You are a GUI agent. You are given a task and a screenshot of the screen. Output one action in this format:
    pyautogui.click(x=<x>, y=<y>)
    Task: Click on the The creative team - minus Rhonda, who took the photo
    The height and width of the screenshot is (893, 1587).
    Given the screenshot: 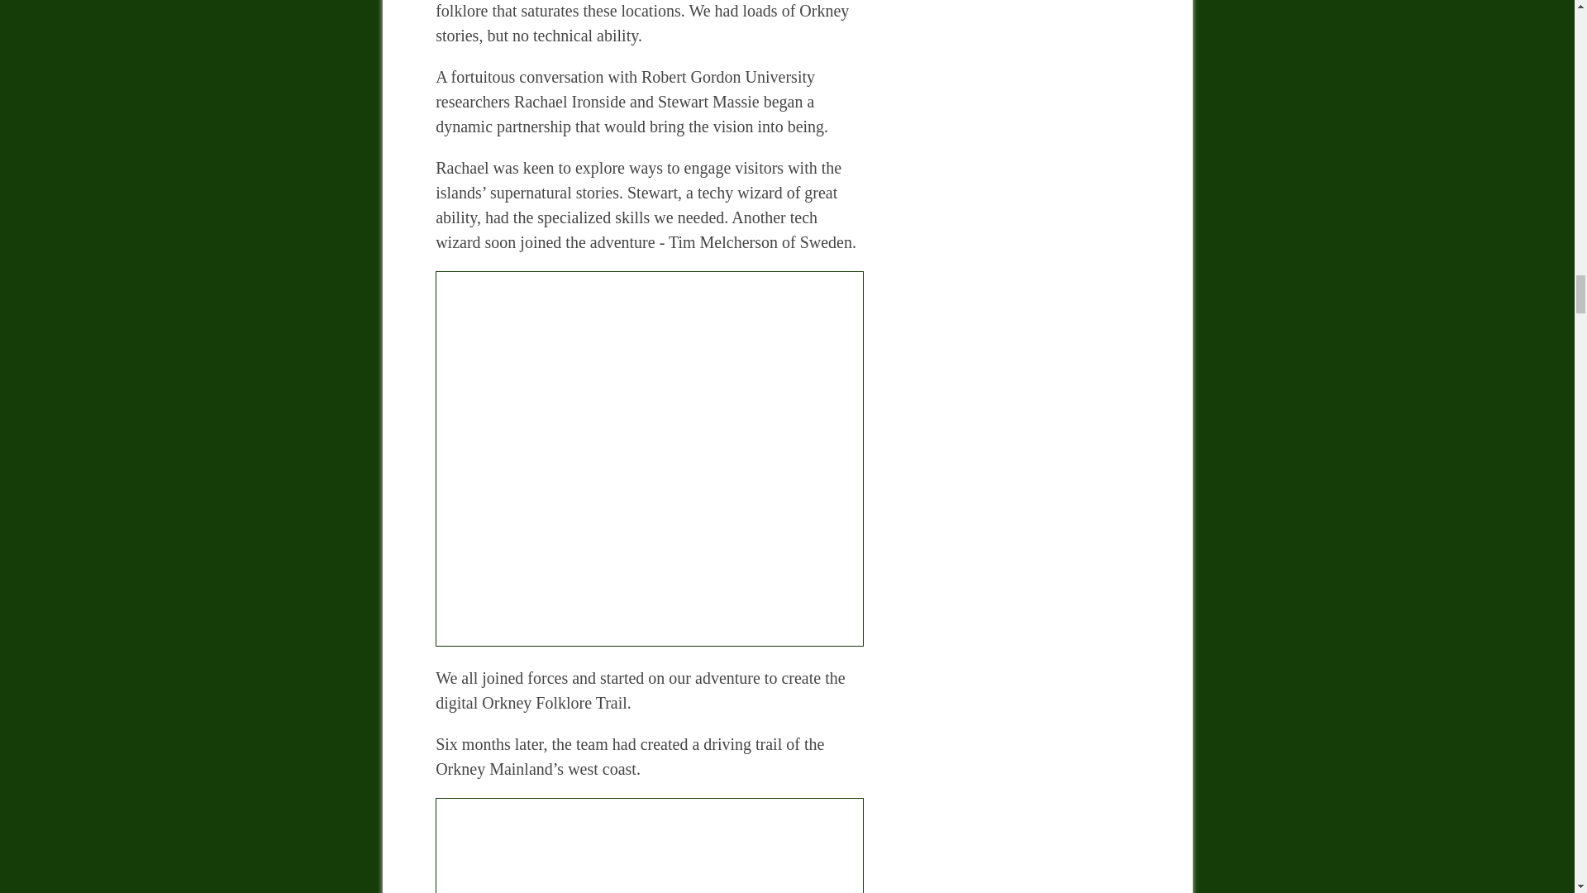 What is the action you would take?
    pyautogui.click(x=649, y=845)
    